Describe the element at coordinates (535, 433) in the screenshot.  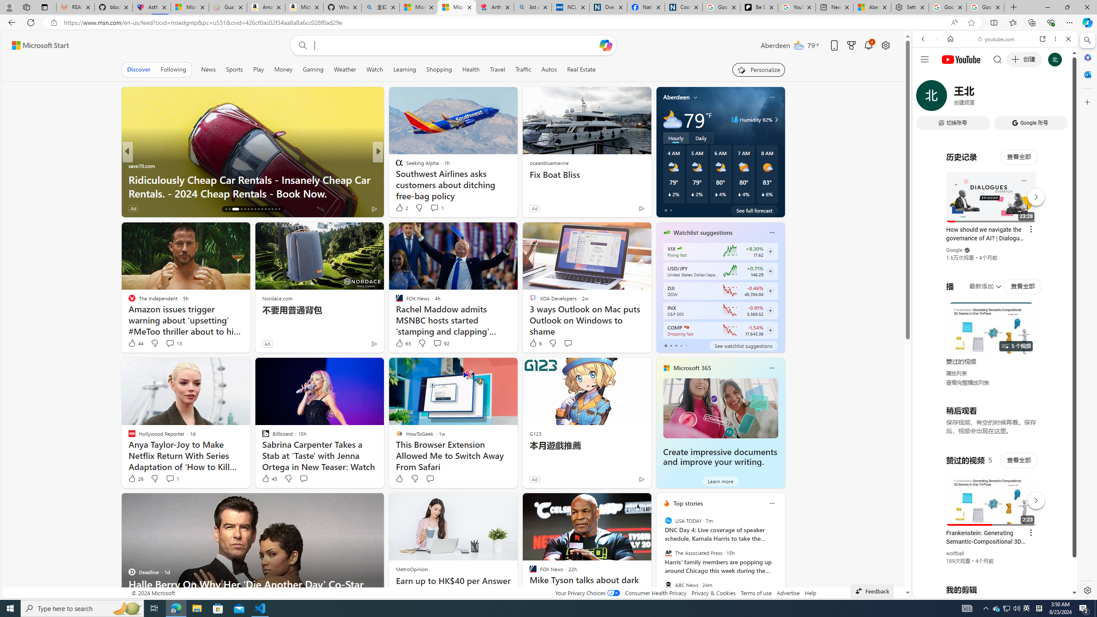
I see `G123` at that location.